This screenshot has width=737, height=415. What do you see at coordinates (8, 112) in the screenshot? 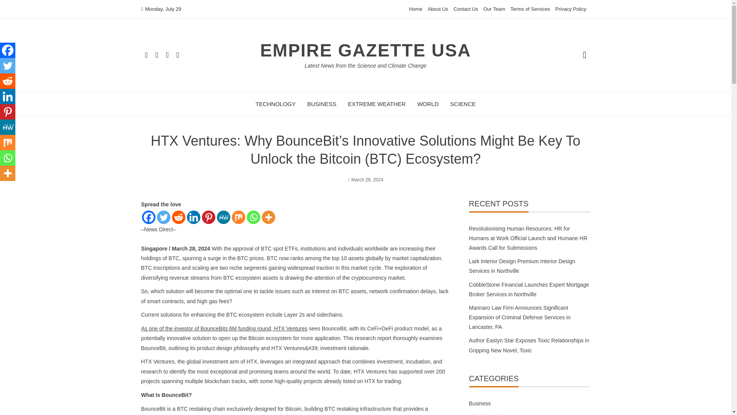
I see `Pinterest` at bounding box center [8, 112].